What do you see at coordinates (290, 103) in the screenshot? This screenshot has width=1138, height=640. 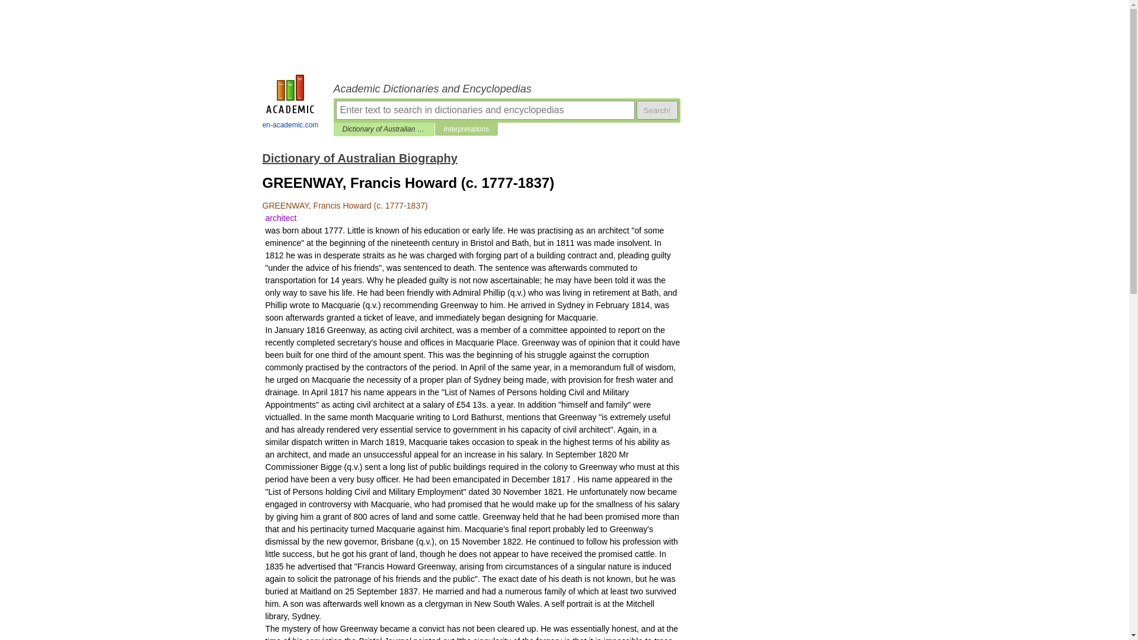 I see `en-academic.com` at bounding box center [290, 103].